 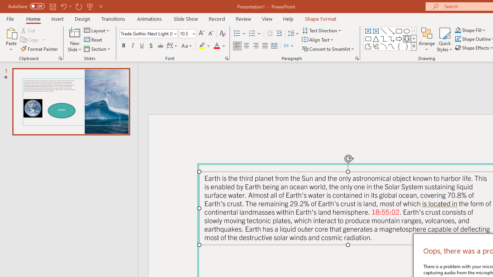 What do you see at coordinates (33, 18) in the screenshot?
I see `Home` at bounding box center [33, 18].